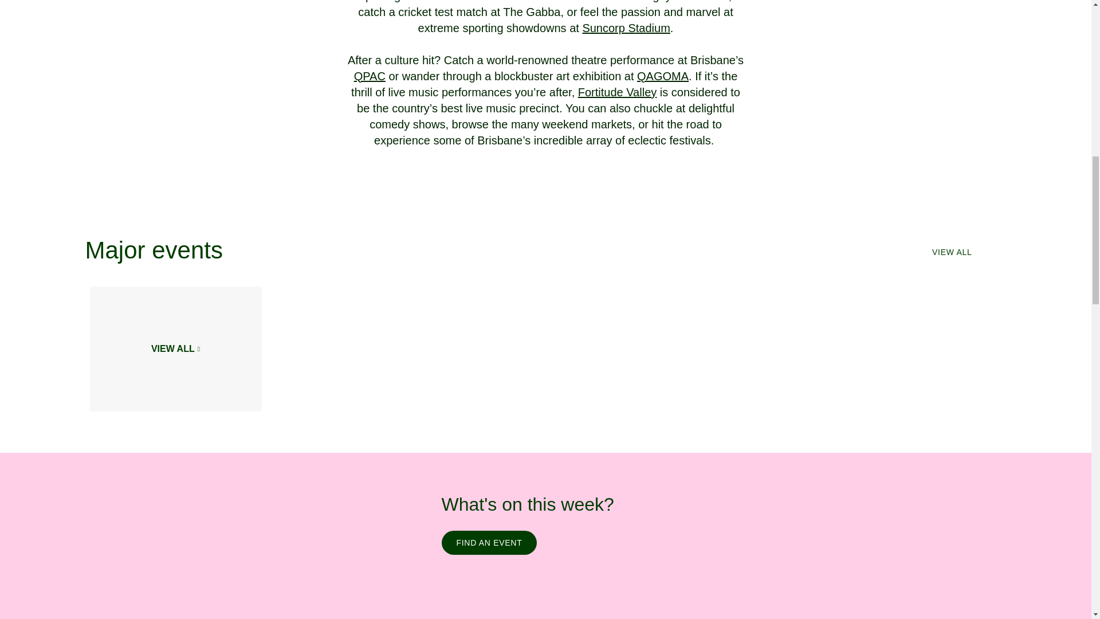  What do you see at coordinates (662, 76) in the screenshot?
I see `QAGOMA` at bounding box center [662, 76].